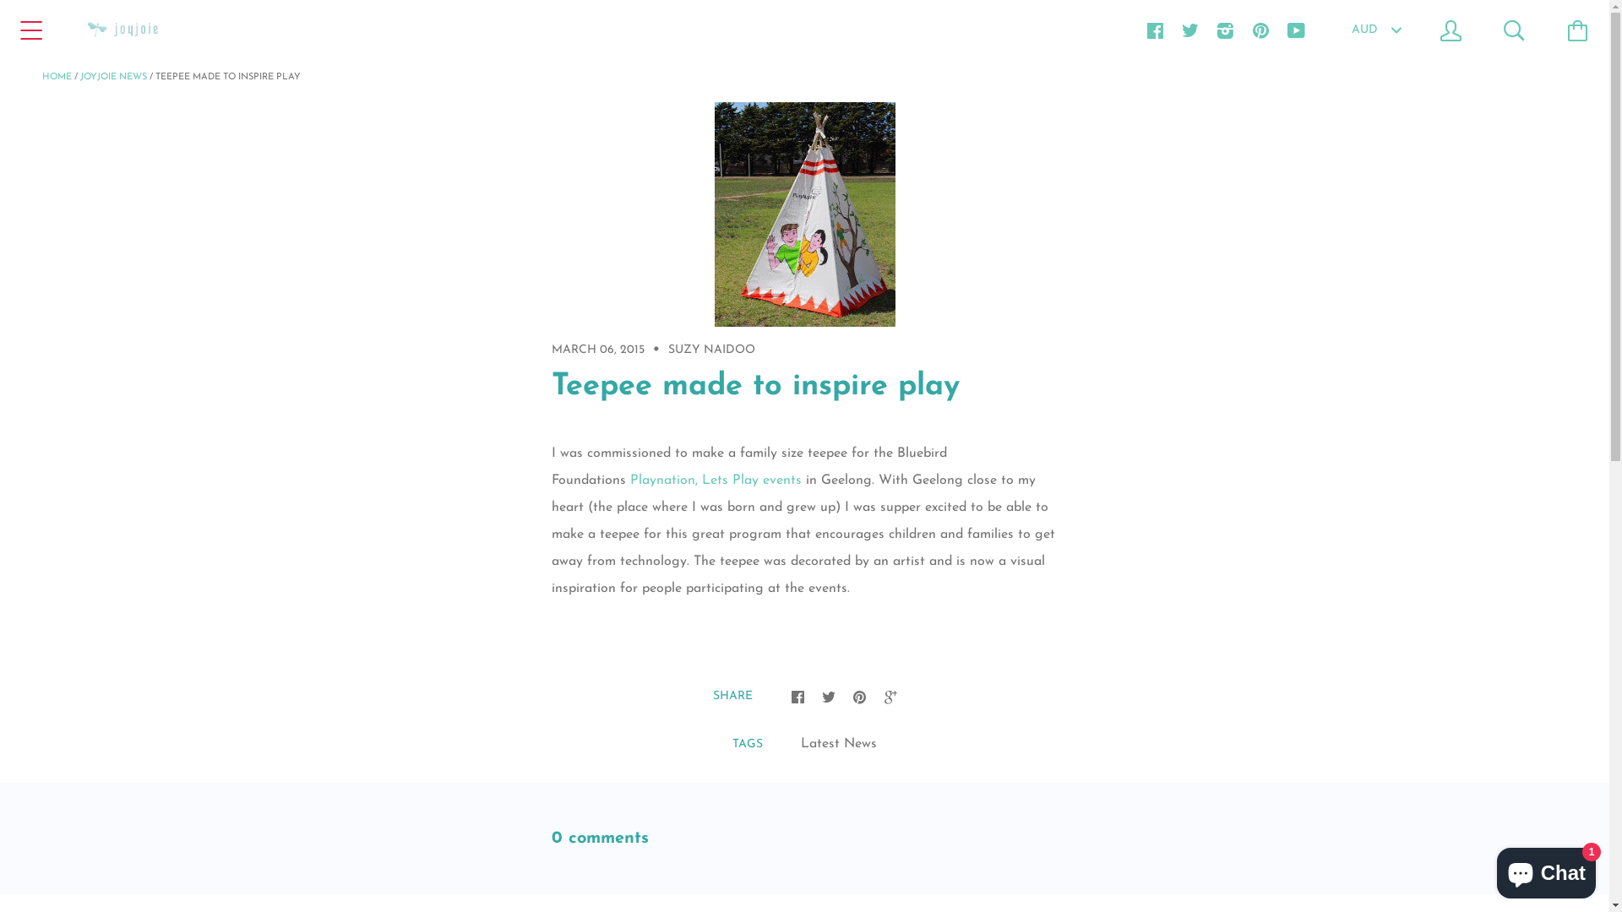 The width and height of the screenshot is (1622, 912). Describe the element at coordinates (828, 696) in the screenshot. I see `Twitter` at that location.